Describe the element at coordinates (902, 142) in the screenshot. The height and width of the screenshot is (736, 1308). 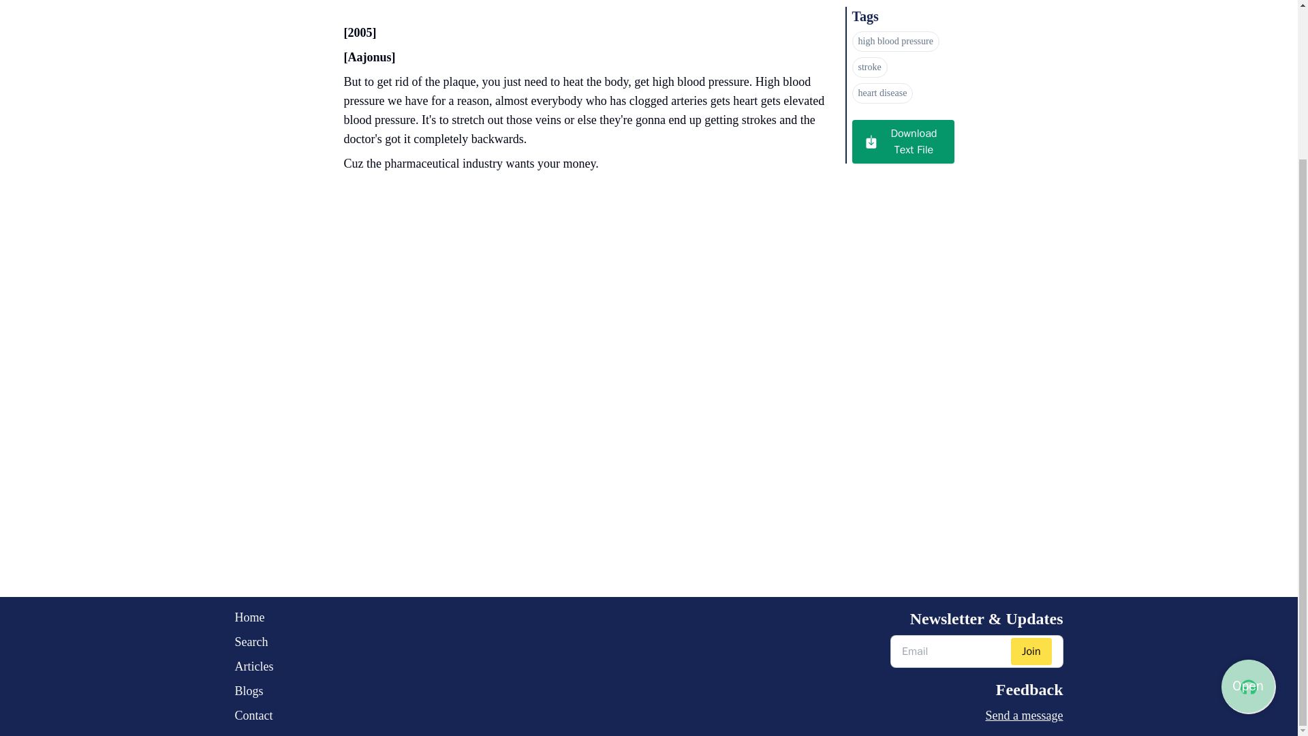
I see `Download Text File` at that location.